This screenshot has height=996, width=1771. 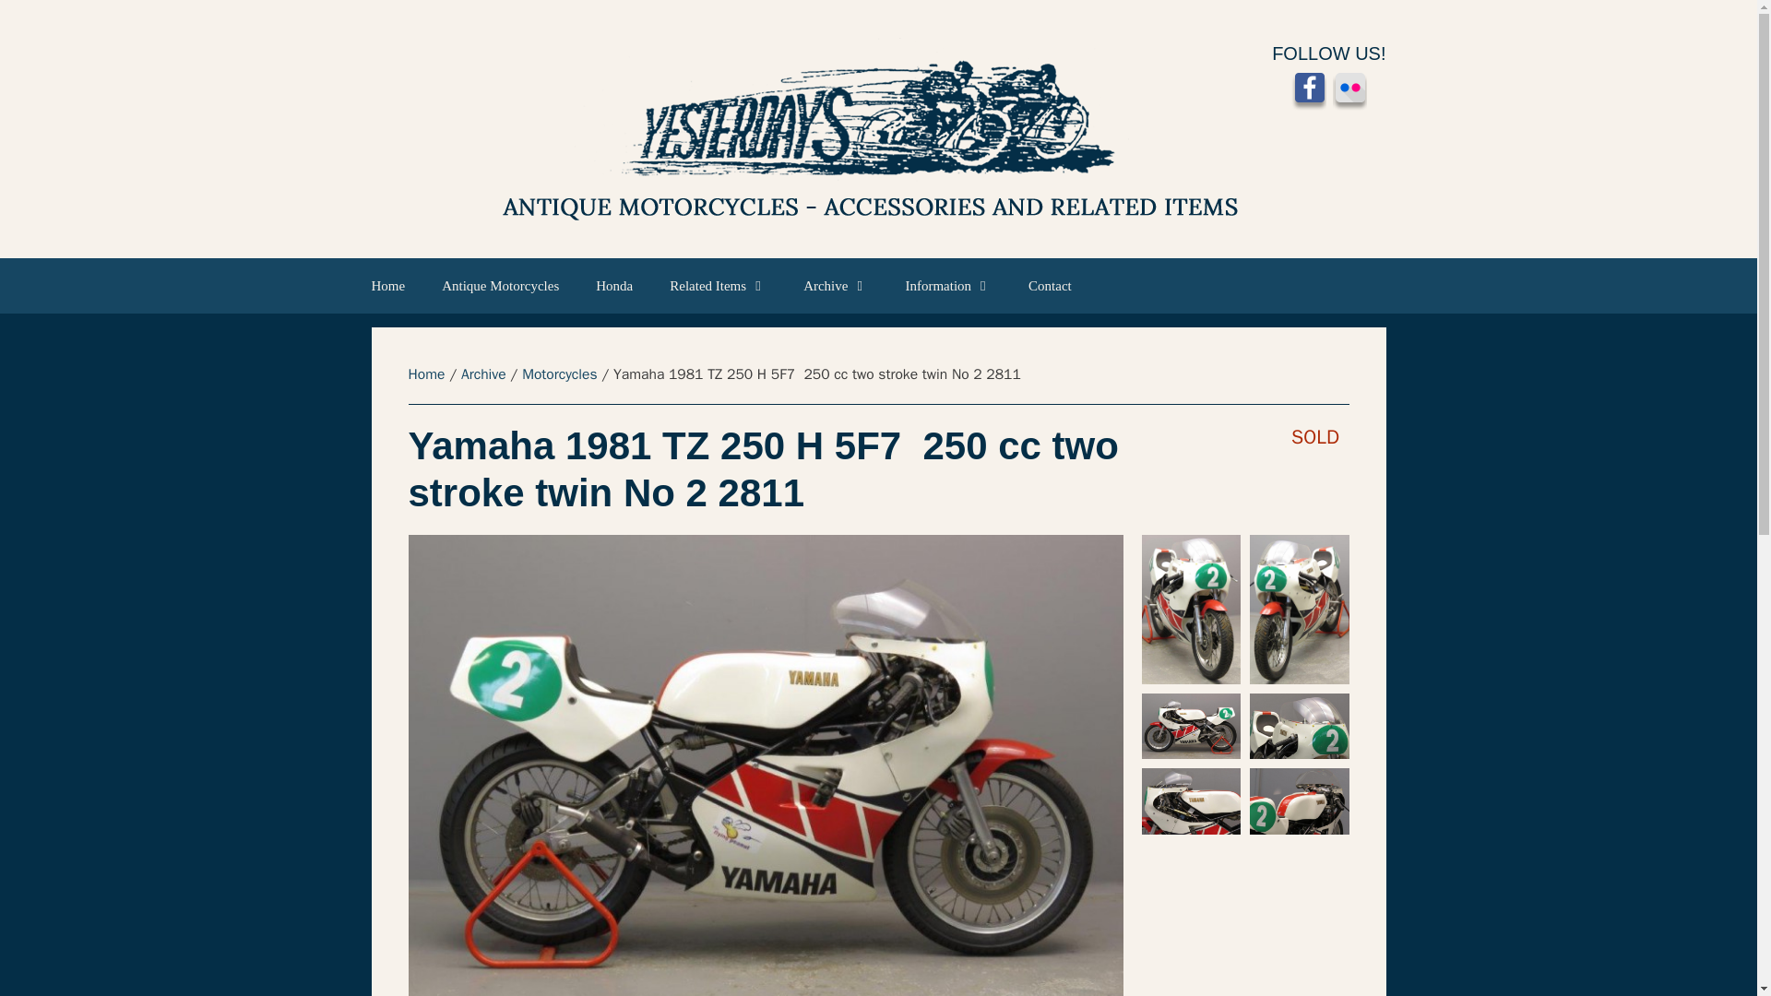 What do you see at coordinates (397, 286) in the screenshot?
I see `Home` at bounding box center [397, 286].